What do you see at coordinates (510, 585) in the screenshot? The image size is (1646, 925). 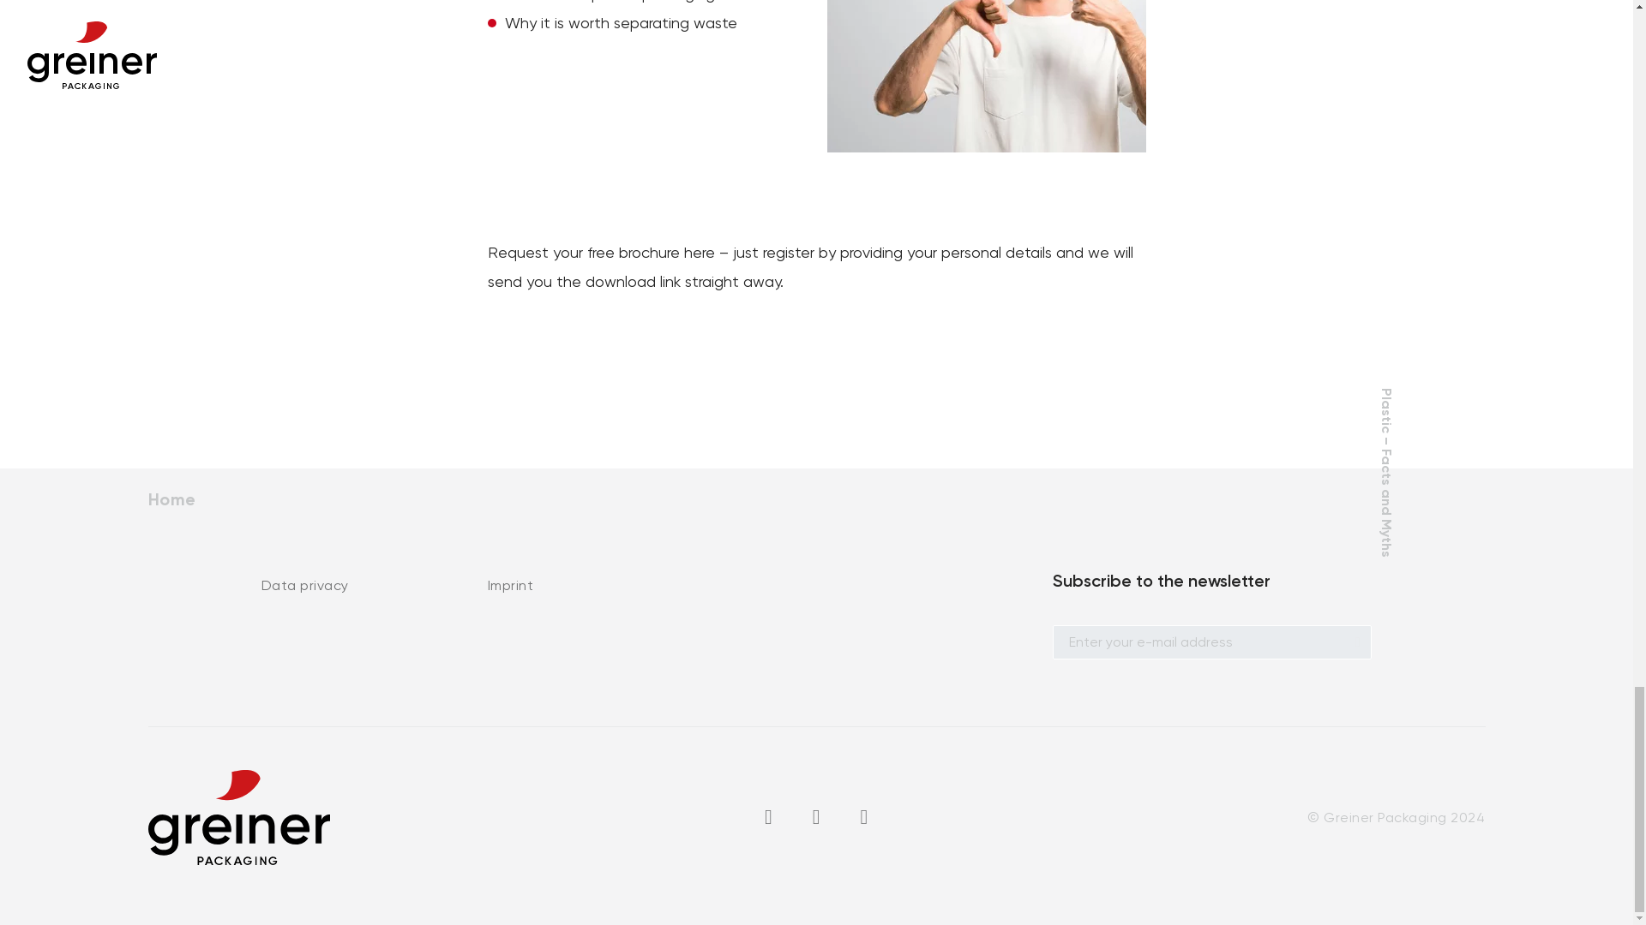 I see `Imprint` at bounding box center [510, 585].